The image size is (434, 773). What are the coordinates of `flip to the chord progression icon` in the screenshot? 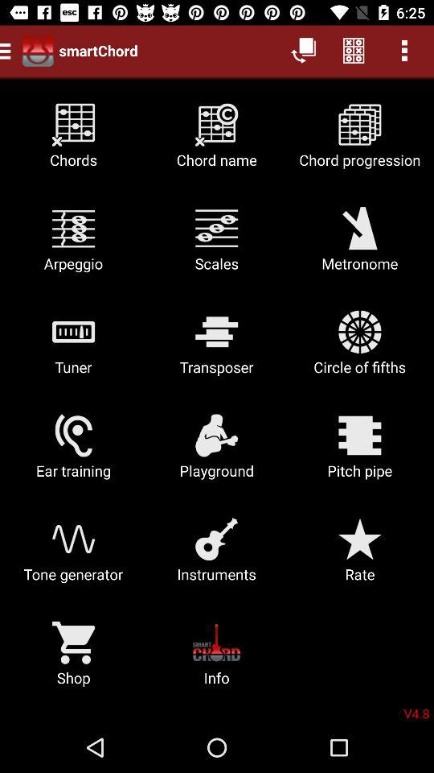 It's located at (360, 142).